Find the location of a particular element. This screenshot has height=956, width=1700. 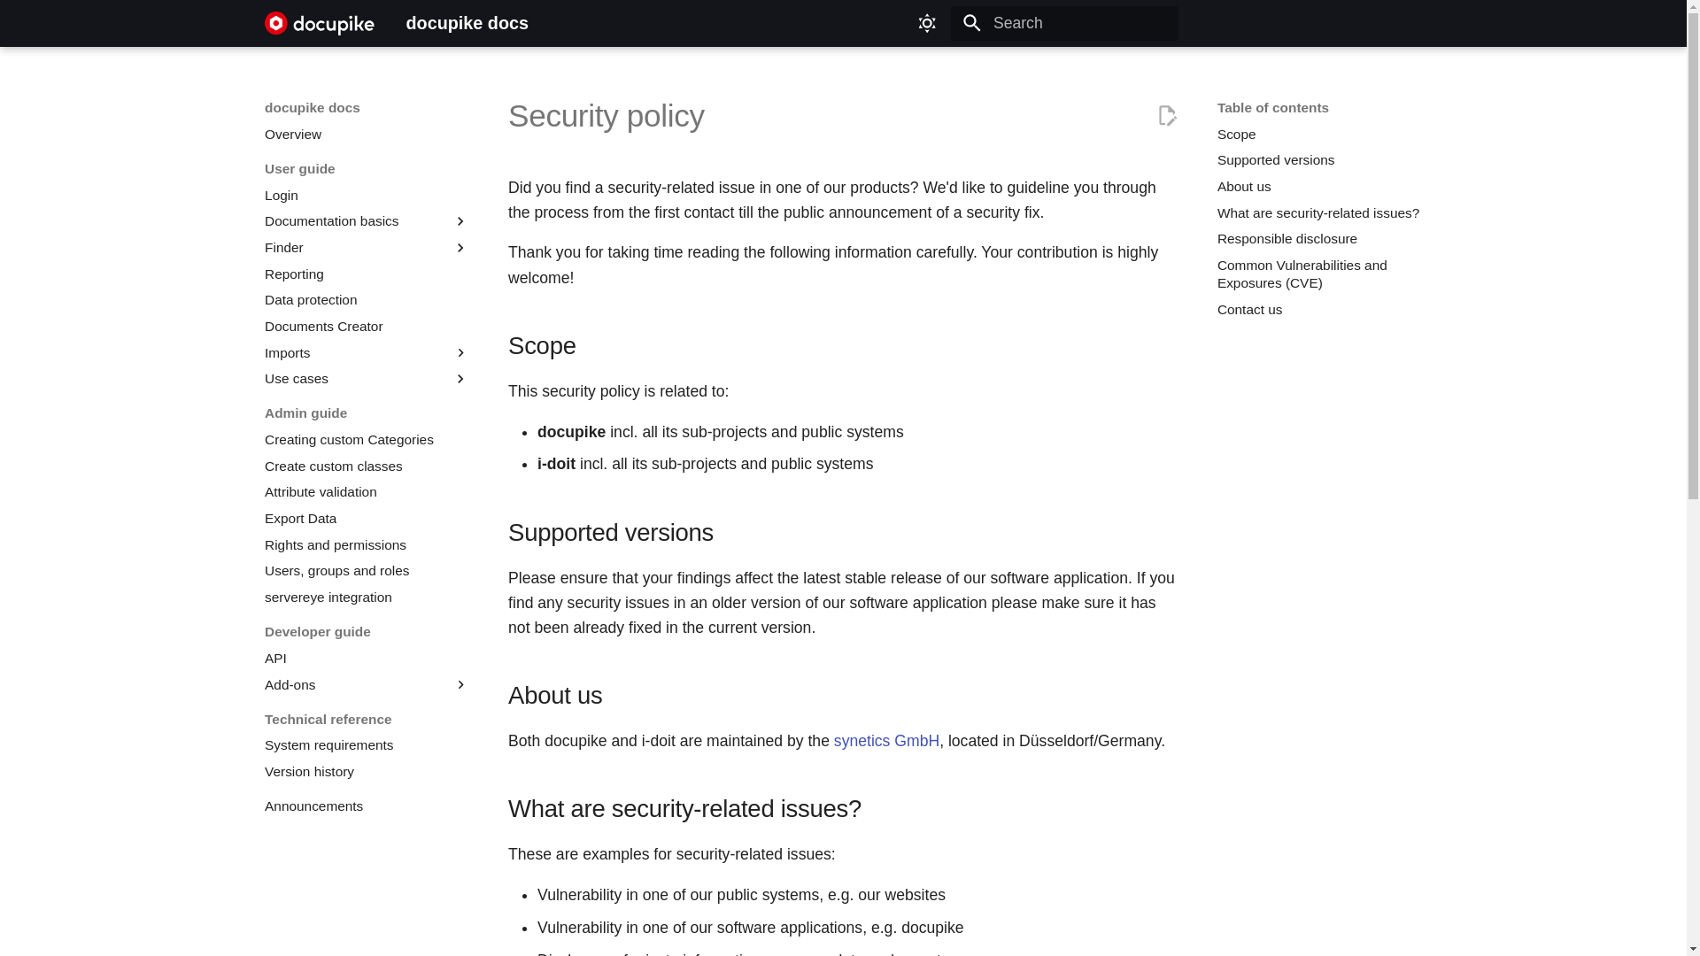

Rights and permissions is located at coordinates (367, 545).